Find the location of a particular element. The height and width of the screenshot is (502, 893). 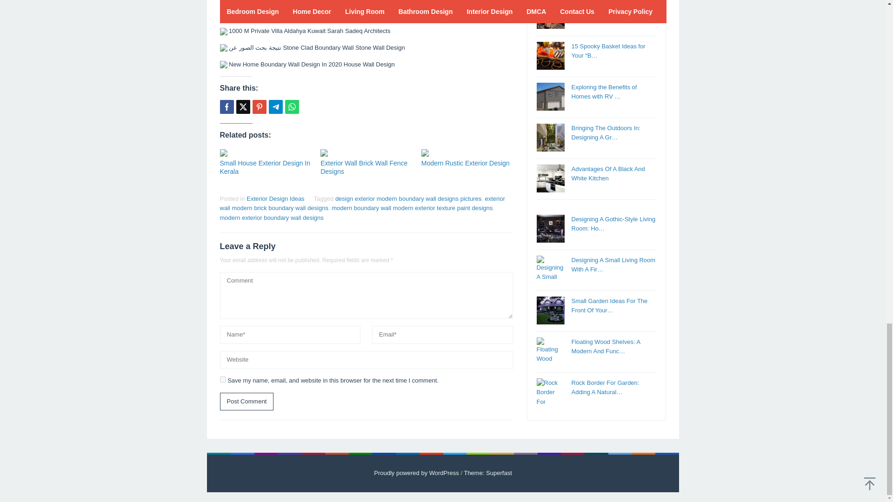

Telegram Share is located at coordinates (275, 107).